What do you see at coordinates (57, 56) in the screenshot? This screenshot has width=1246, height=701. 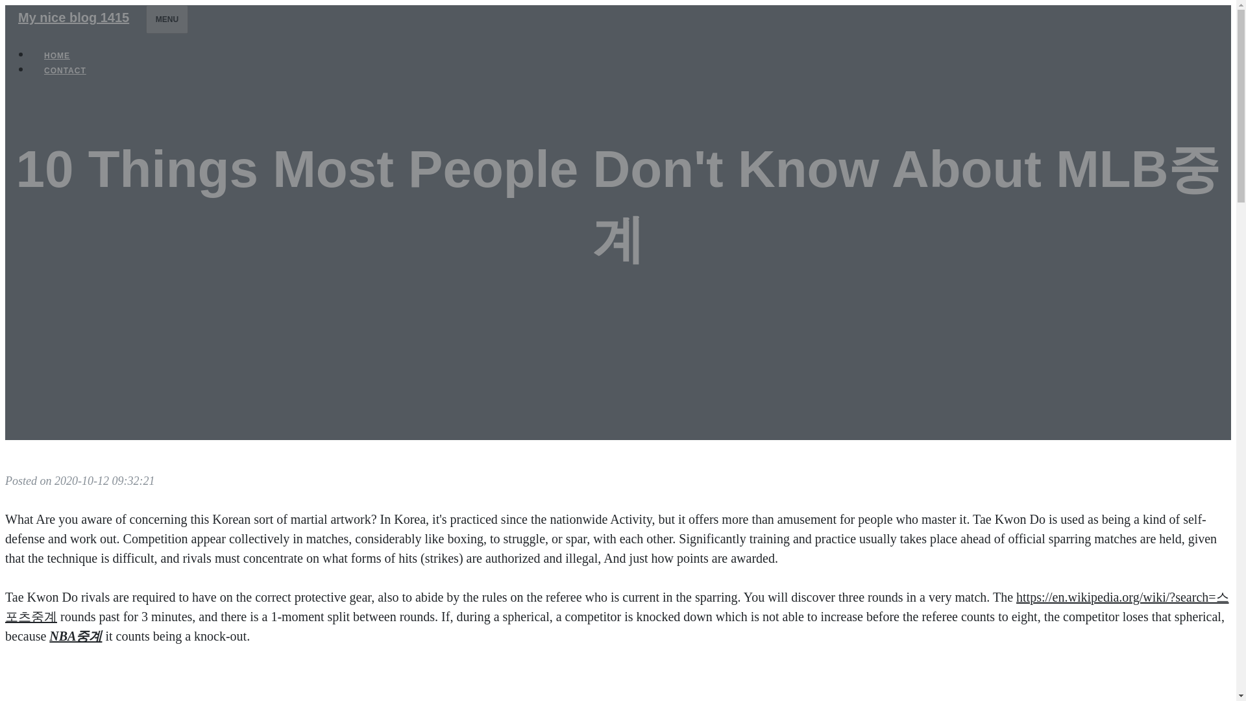 I see `HOME` at bounding box center [57, 56].